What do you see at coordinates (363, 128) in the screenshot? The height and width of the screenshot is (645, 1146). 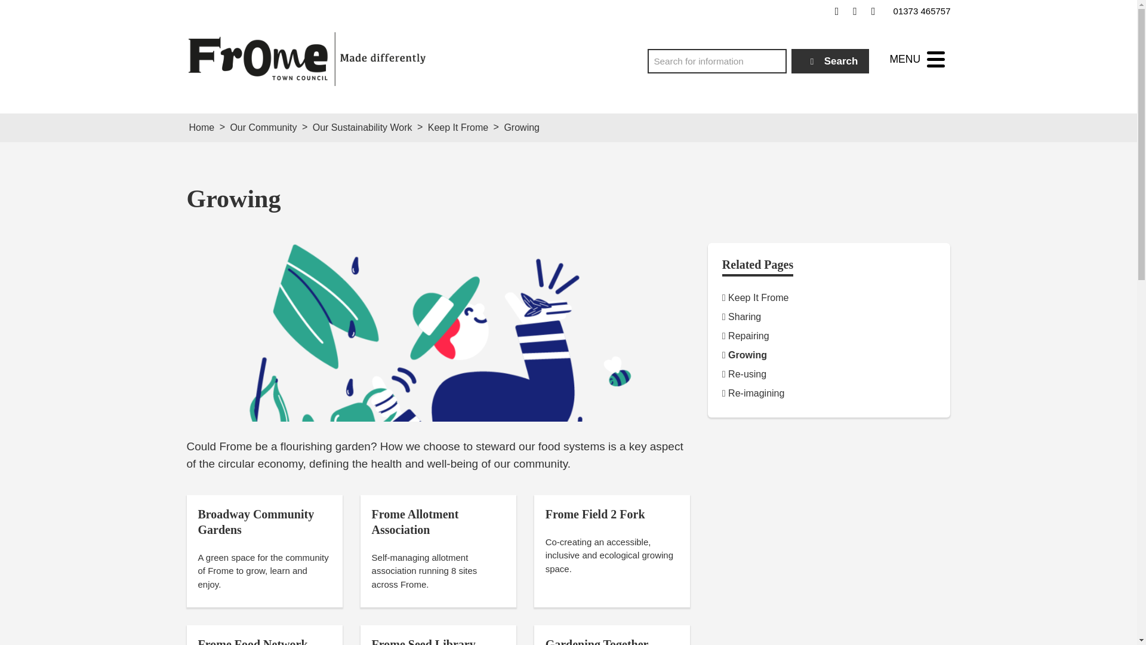 I see `Go to Our Sustainability Work.` at bounding box center [363, 128].